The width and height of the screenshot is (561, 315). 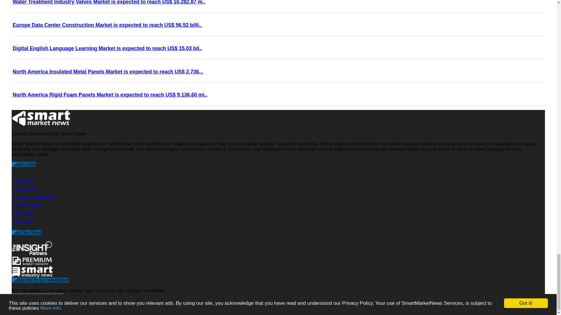 I want to click on Sign Up, so click(x=188, y=309).